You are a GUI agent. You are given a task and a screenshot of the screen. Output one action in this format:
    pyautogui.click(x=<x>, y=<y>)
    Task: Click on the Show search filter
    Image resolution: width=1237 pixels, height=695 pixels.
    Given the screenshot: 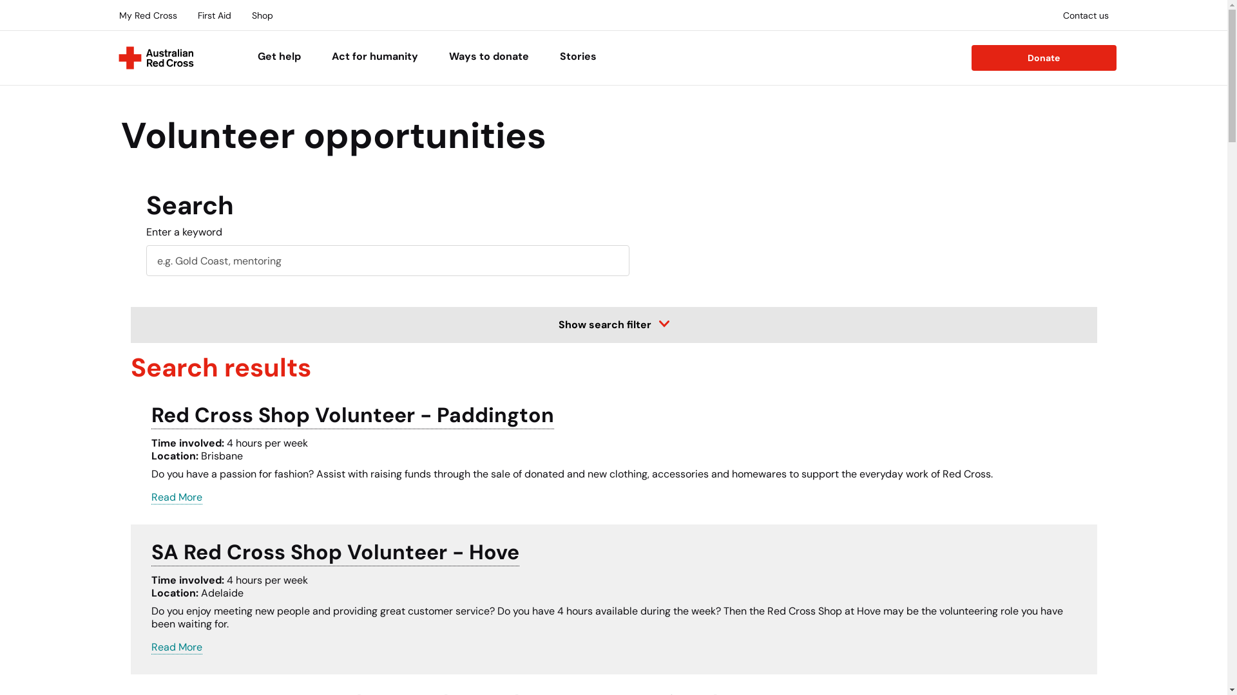 What is the action you would take?
    pyautogui.click(x=613, y=325)
    